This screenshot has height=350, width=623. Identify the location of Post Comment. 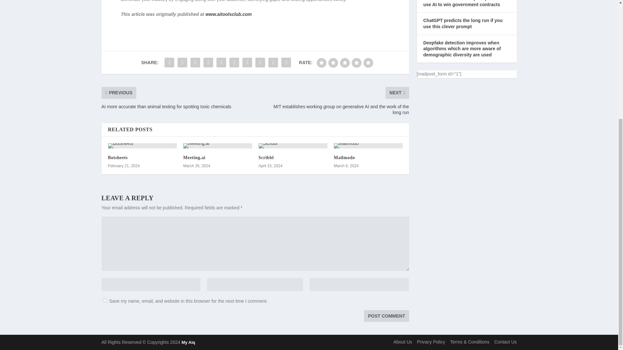
(386, 316).